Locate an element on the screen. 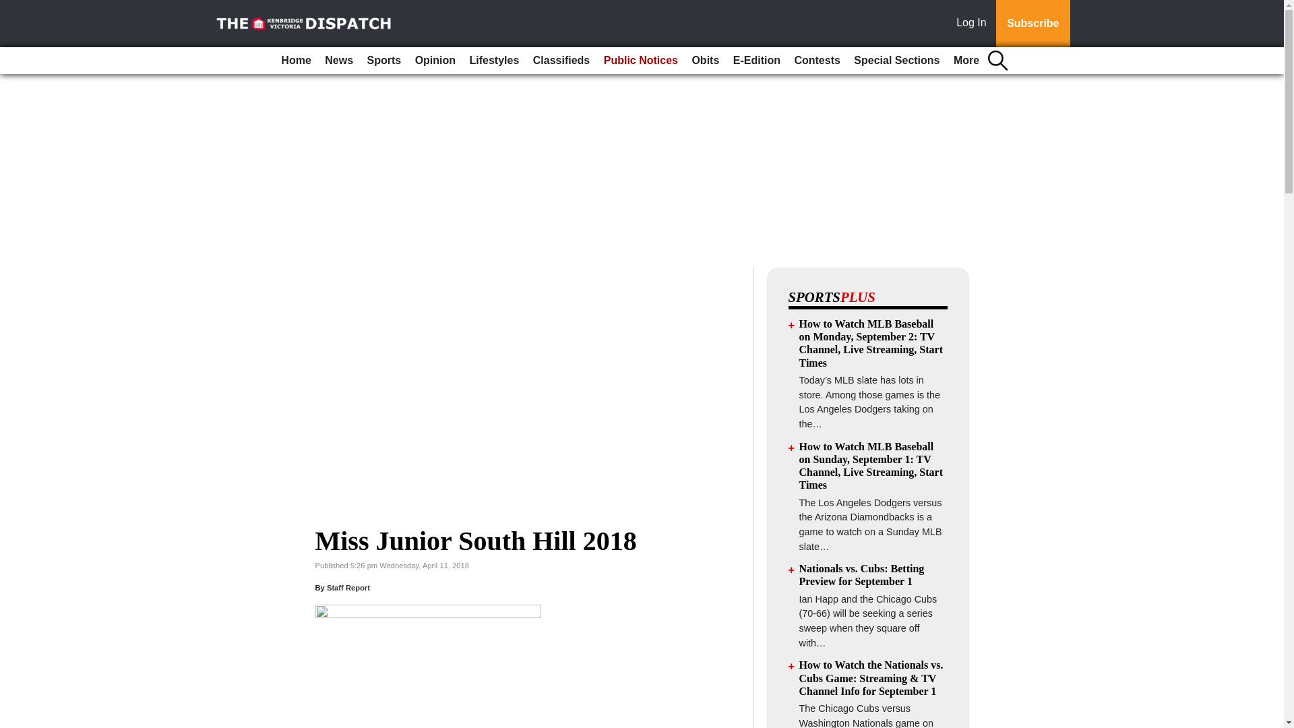  More is located at coordinates (966, 61).